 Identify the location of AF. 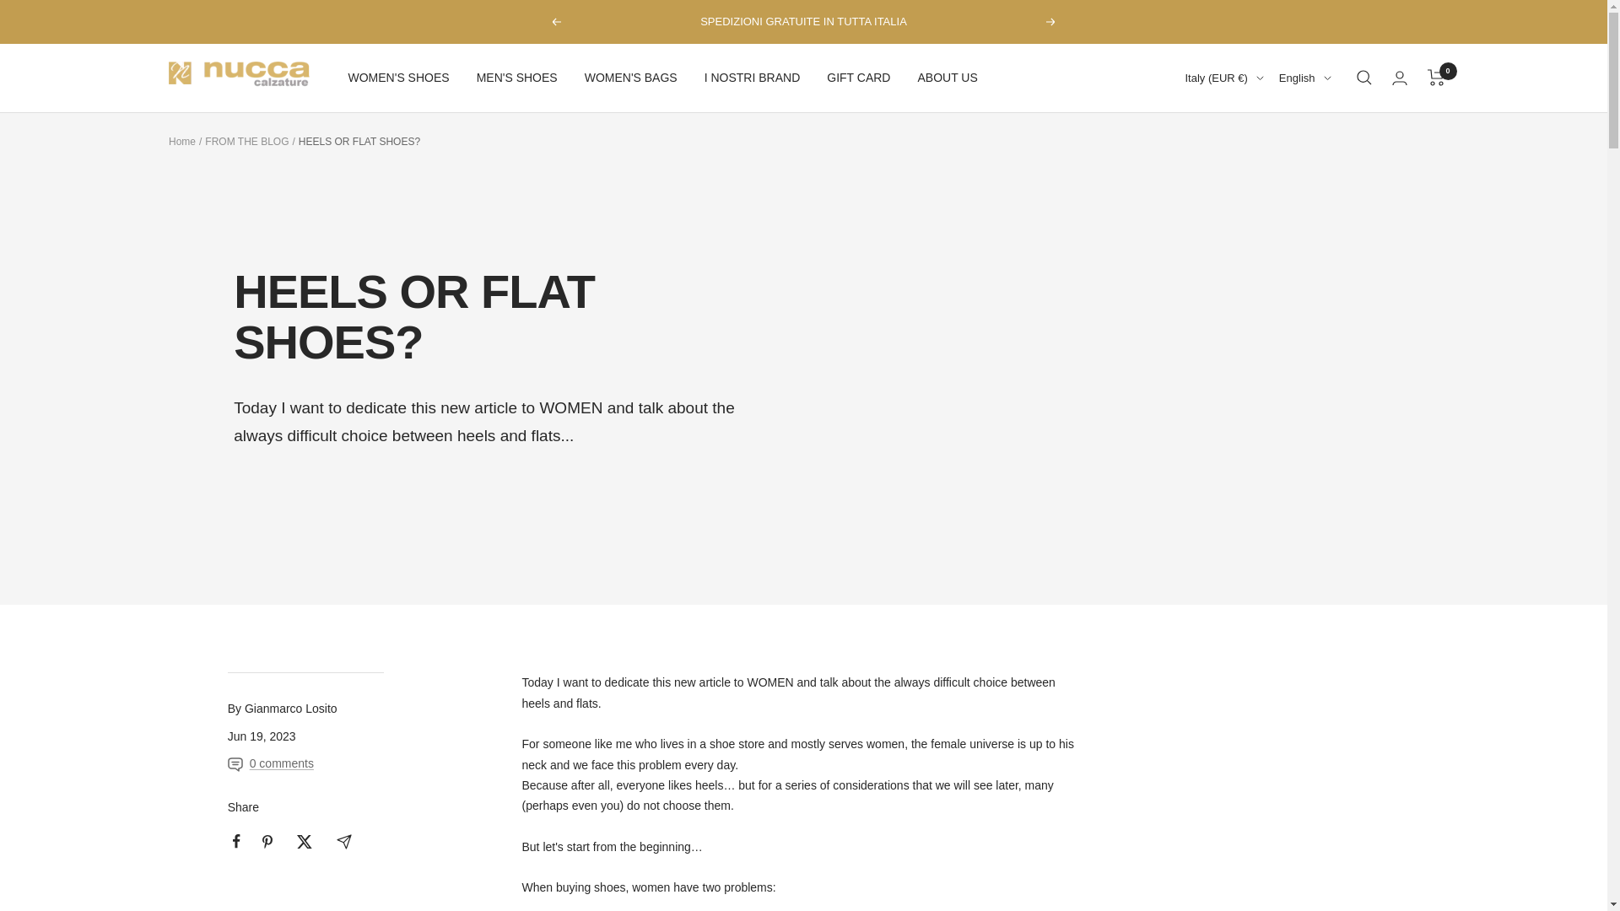
(1106, 134).